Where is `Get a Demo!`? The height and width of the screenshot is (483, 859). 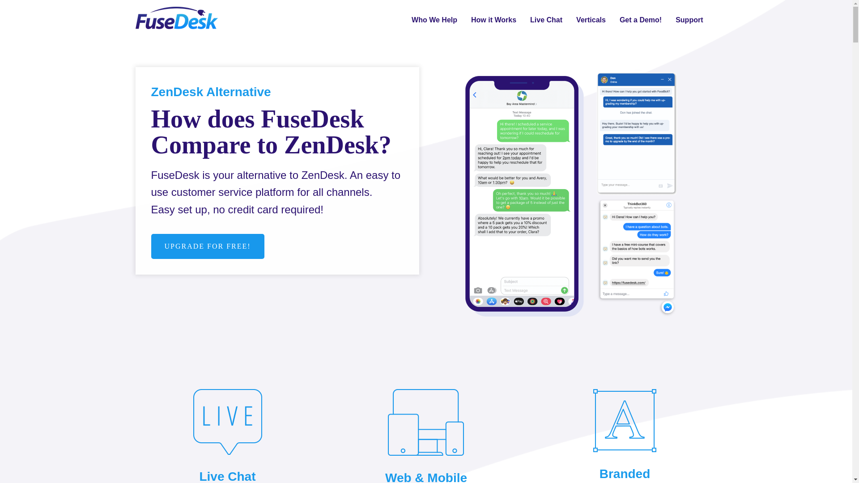
Get a Demo! is located at coordinates (640, 19).